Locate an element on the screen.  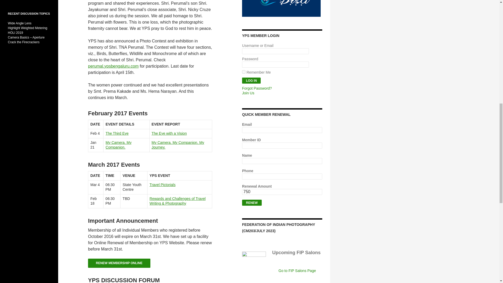
RENEW MEMBERSHIP ONLINE is located at coordinates (119, 265).